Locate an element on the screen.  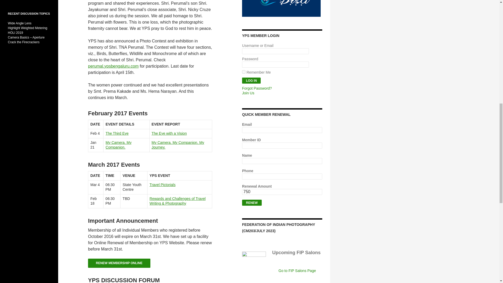
RENEW MEMBERSHIP ONLINE is located at coordinates (119, 265).